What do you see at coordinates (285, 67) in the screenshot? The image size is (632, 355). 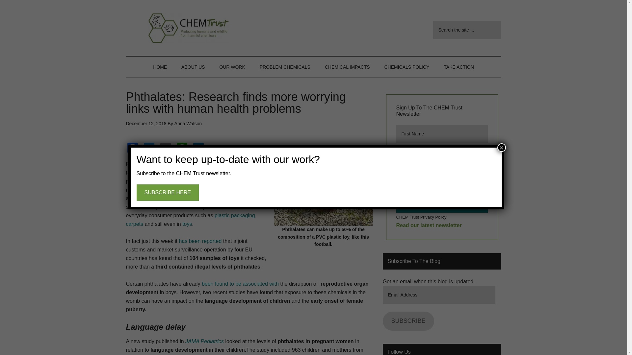 I see `PROBLEM CHEMICALS` at bounding box center [285, 67].